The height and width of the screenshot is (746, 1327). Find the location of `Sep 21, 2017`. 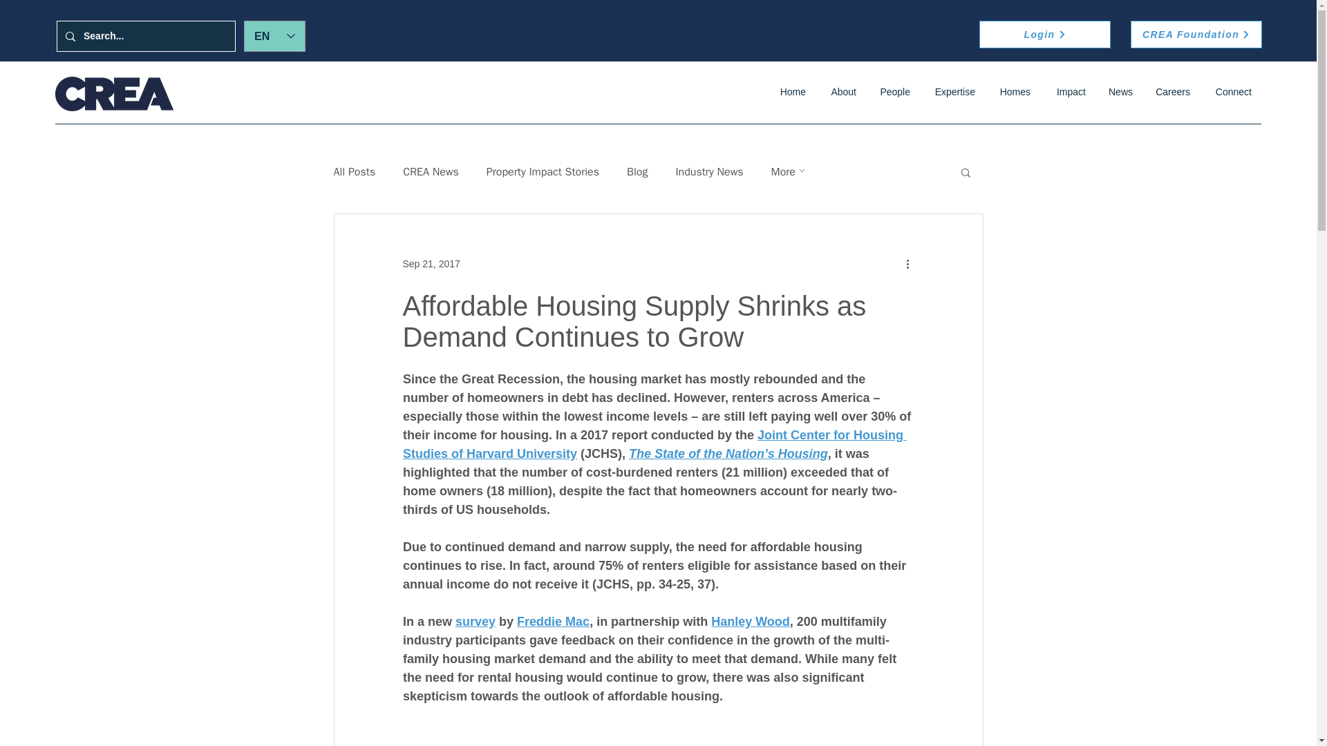

Sep 21, 2017 is located at coordinates (430, 263).